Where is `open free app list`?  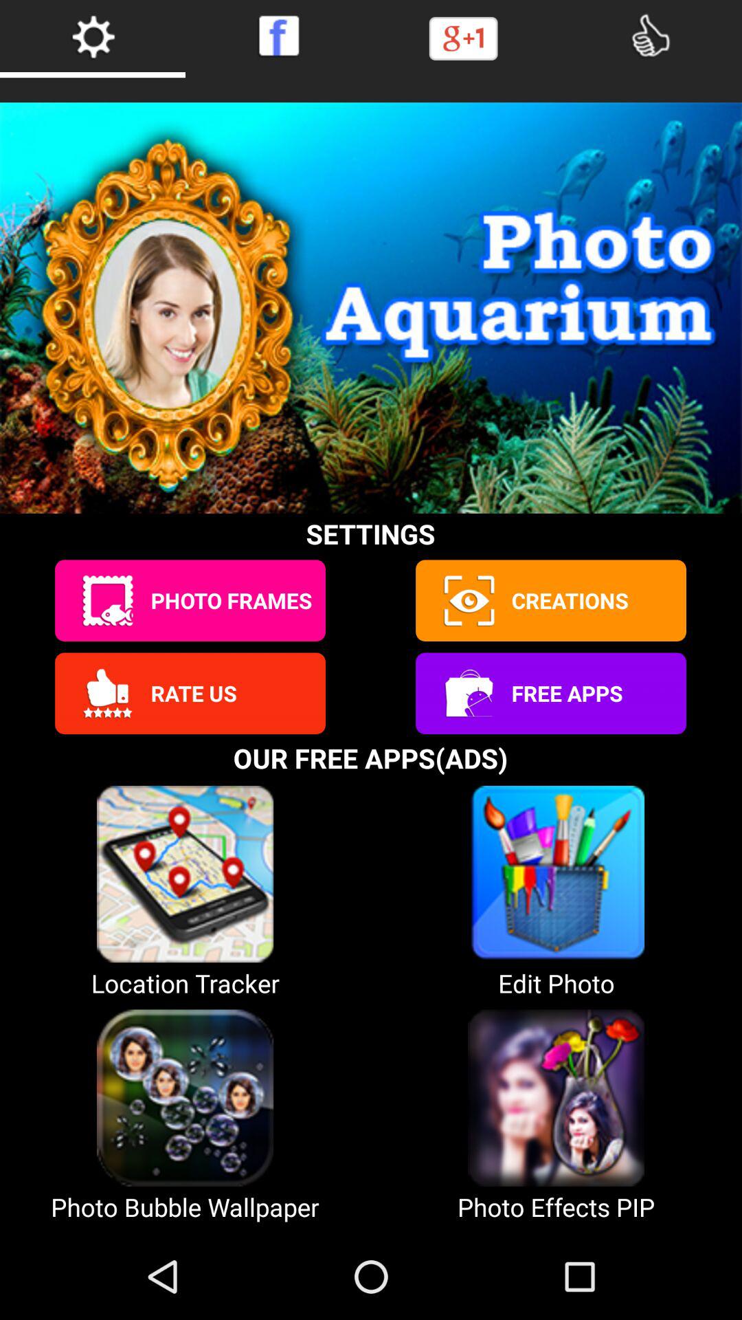
open free app list is located at coordinates (468, 693).